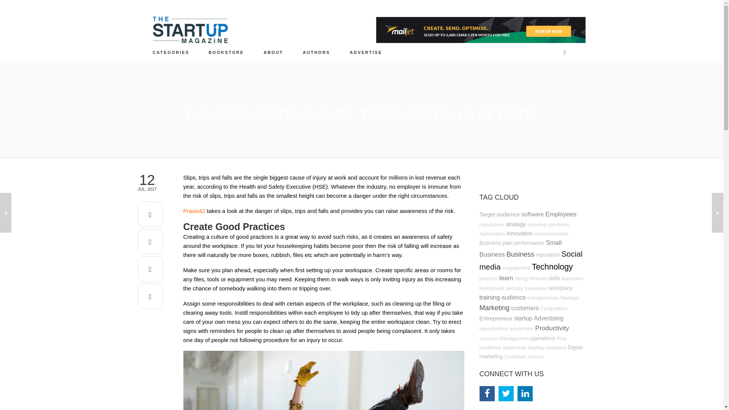 The height and width of the screenshot is (410, 729). I want to click on 267 topics, so click(499, 214).